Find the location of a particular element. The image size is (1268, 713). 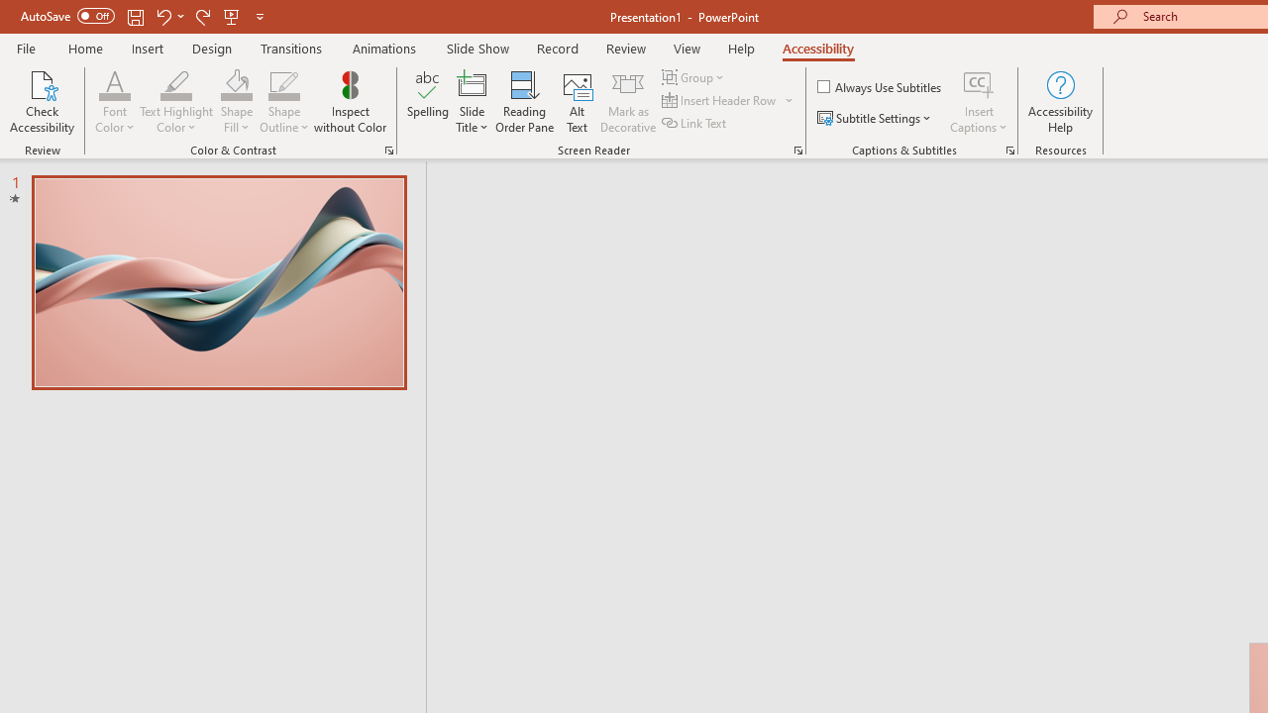

Screen Reader is located at coordinates (798, 151).